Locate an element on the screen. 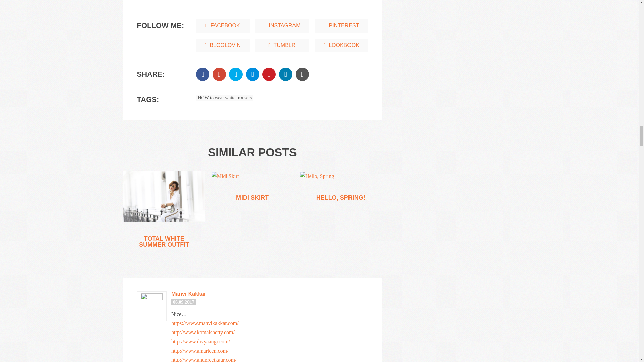 The height and width of the screenshot is (362, 644). Instagram - Follow me is located at coordinates (282, 26).